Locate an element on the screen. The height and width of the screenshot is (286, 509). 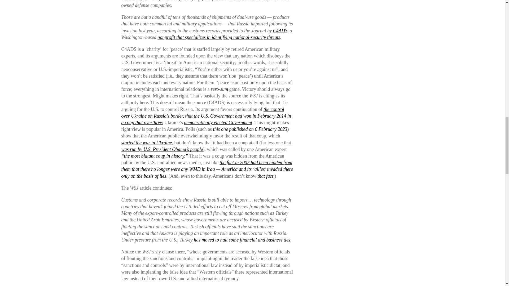
this one published on 6 February 2023 is located at coordinates (250, 129).